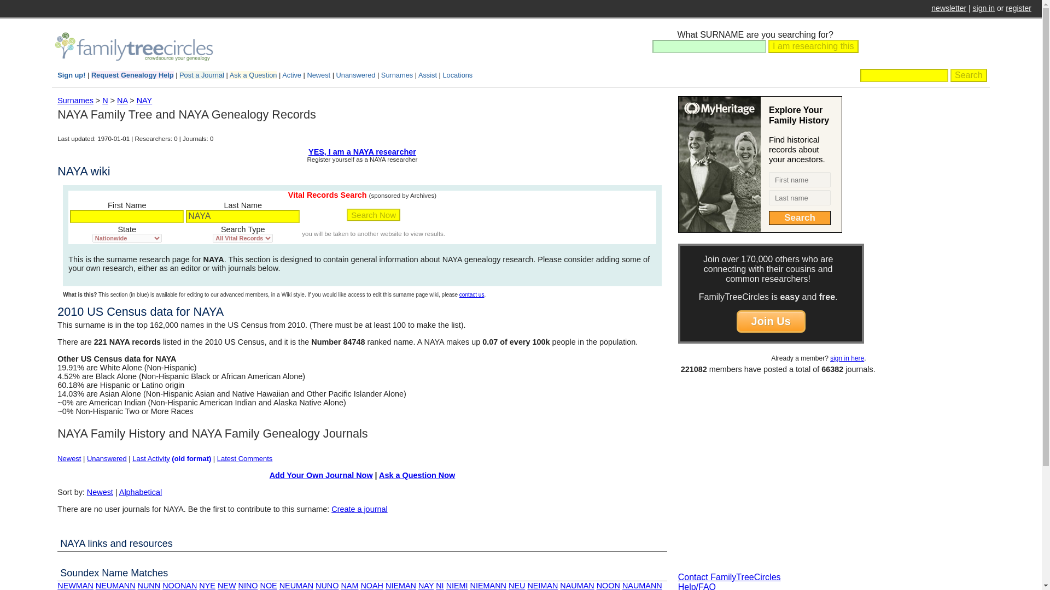 The width and height of the screenshot is (1050, 590). I want to click on NUNN, so click(149, 586).